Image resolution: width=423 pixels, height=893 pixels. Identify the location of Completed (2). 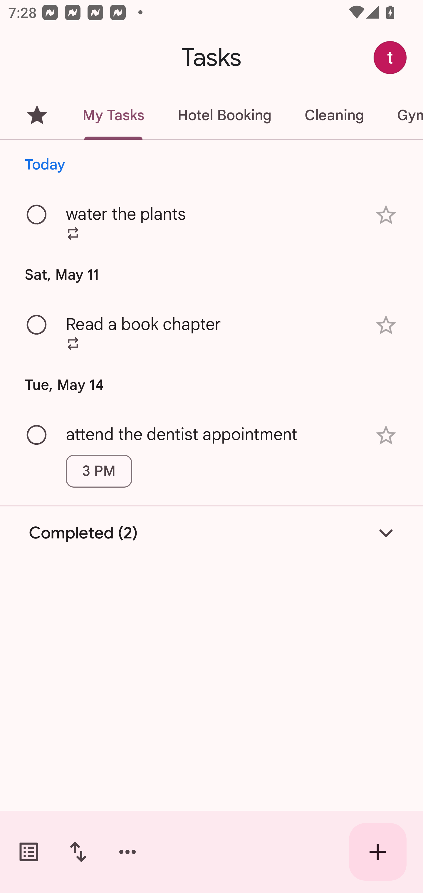
(211, 533).